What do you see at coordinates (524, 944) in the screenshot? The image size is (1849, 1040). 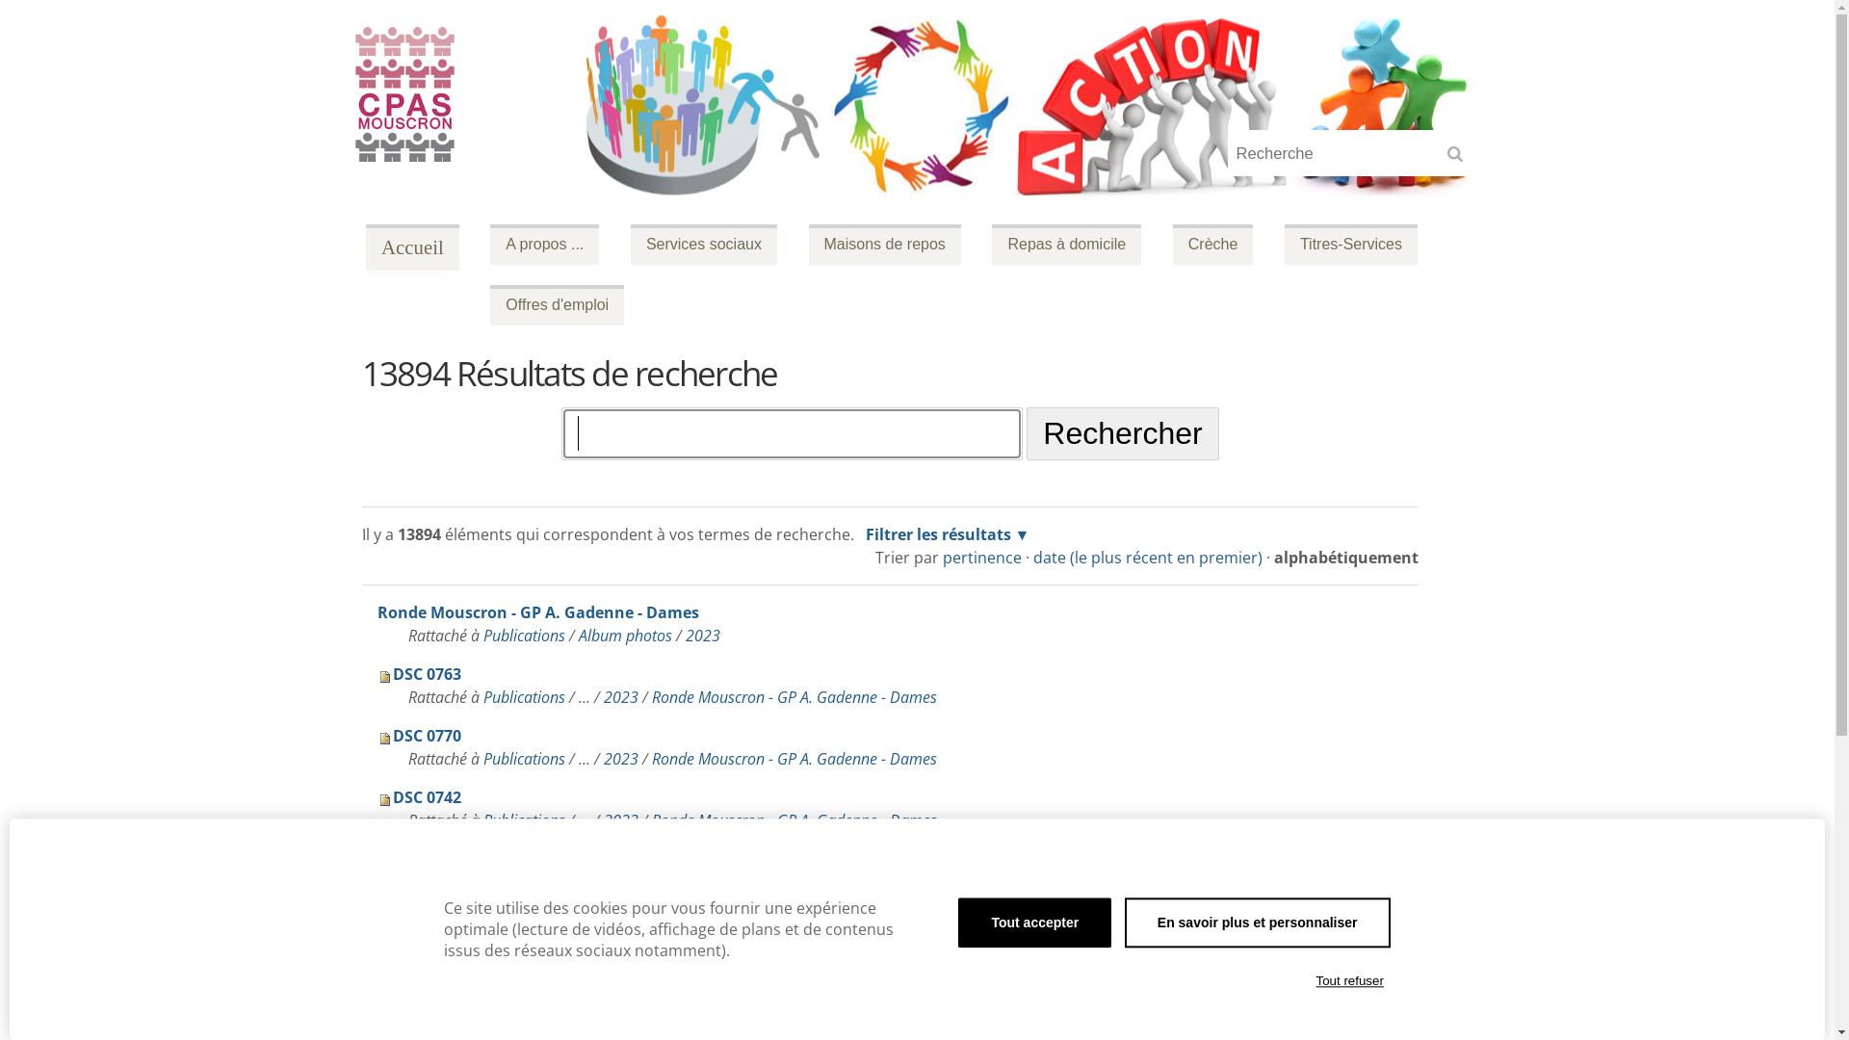 I see `Publications` at bounding box center [524, 944].